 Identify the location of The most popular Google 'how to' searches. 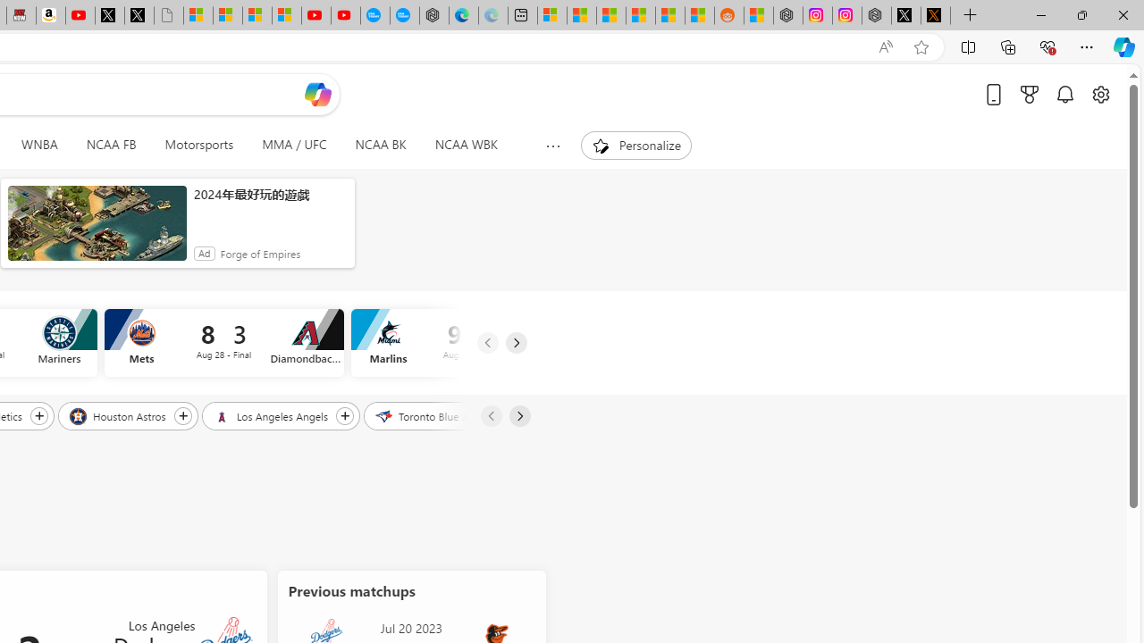
(404, 16).